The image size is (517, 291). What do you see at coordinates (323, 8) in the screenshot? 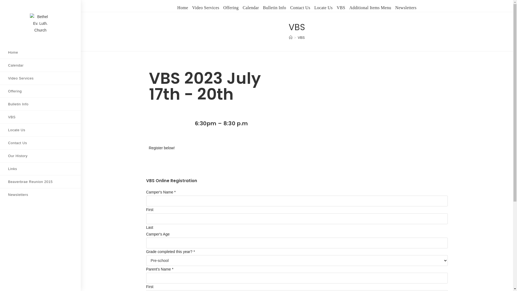
I see `Locate Us` at bounding box center [323, 8].